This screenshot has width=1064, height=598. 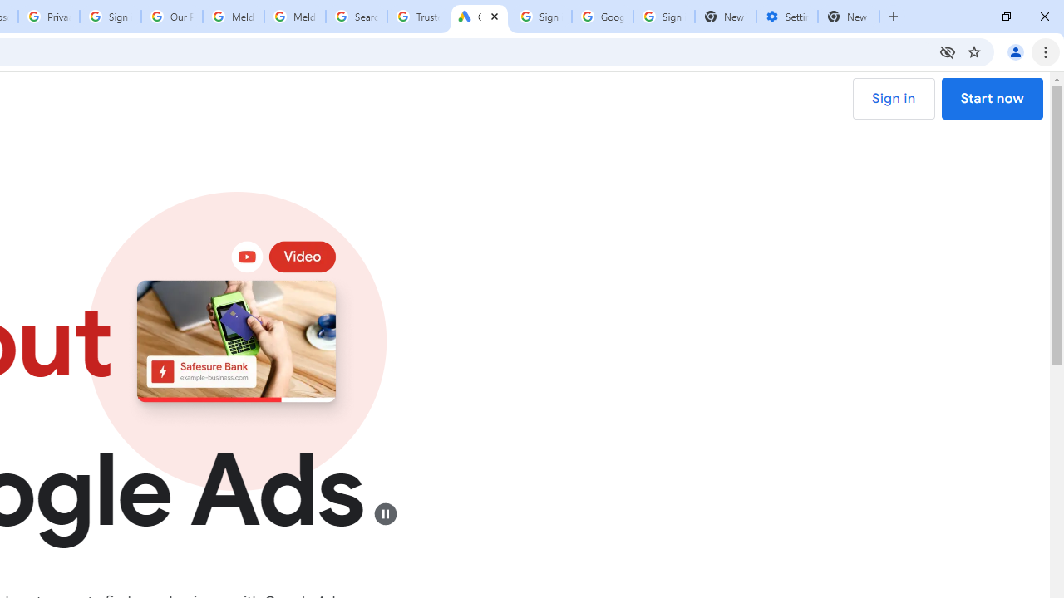 I want to click on Search our Doodle Library Collection - Google Doodles, so click(x=356, y=17).